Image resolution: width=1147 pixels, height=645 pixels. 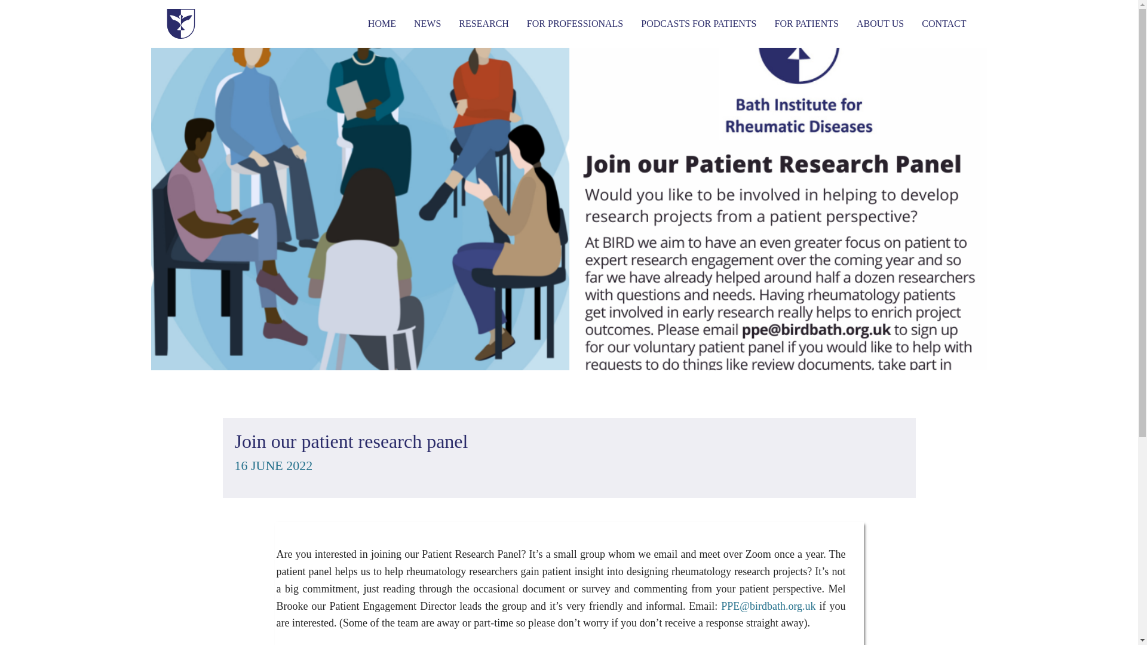 What do you see at coordinates (483, 24) in the screenshot?
I see `RESEARCH` at bounding box center [483, 24].